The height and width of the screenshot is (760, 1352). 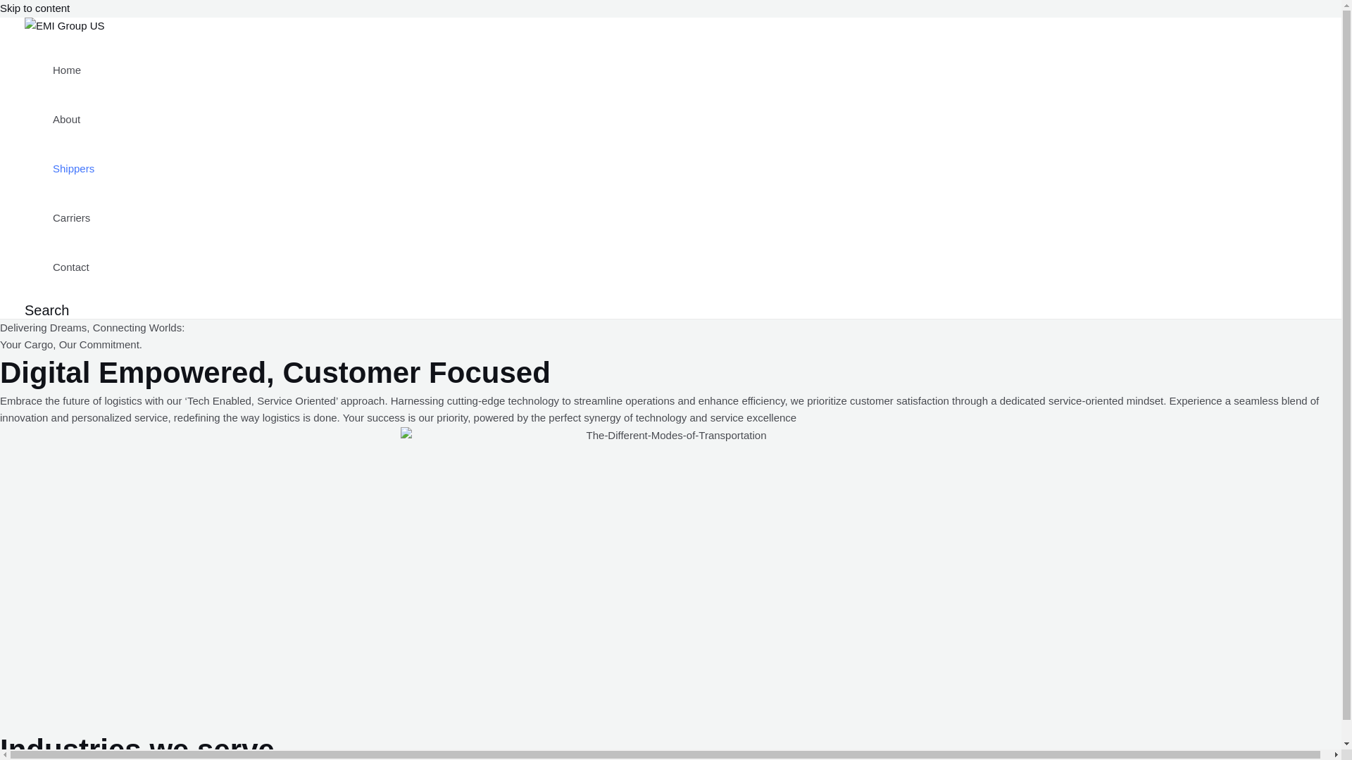 I want to click on Search, so click(x=46, y=310).